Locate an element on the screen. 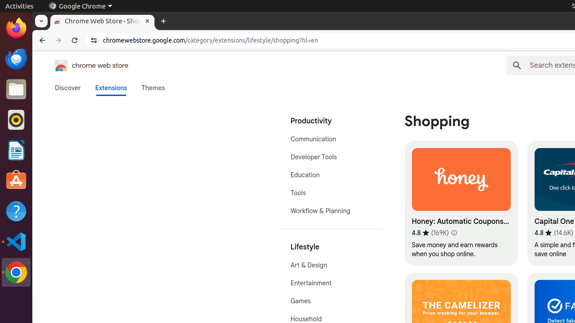 The width and height of the screenshot is (575, 323). Themes is located at coordinates (153, 88).